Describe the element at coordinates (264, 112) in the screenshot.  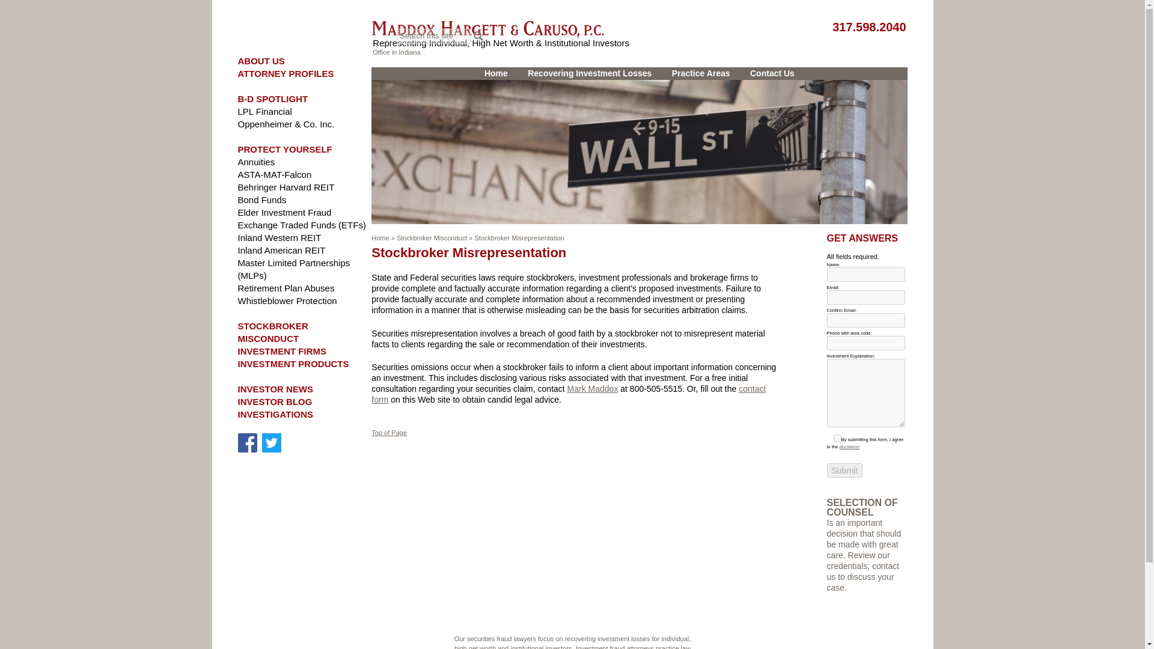
I see `LPL Financial` at that location.